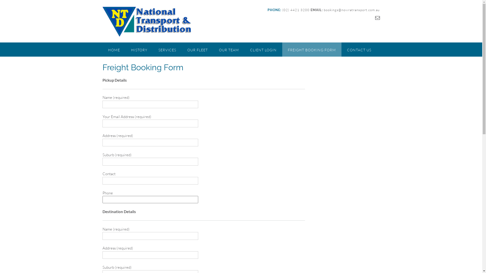 This screenshot has height=273, width=486. What do you see at coordinates (229, 50) in the screenshot?
I see `OUR TEAM` at bounding box center [229, 50].